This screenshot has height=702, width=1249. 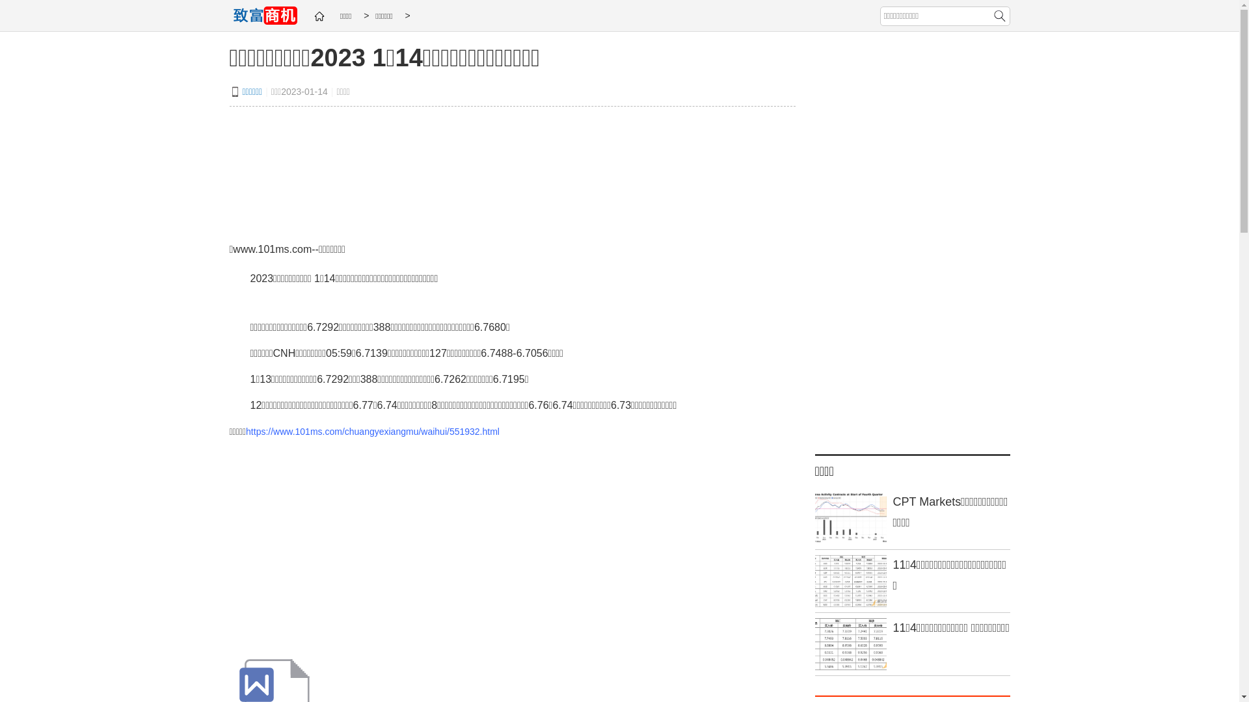 I want to click on Advertisement, so click(x=512, y=549).